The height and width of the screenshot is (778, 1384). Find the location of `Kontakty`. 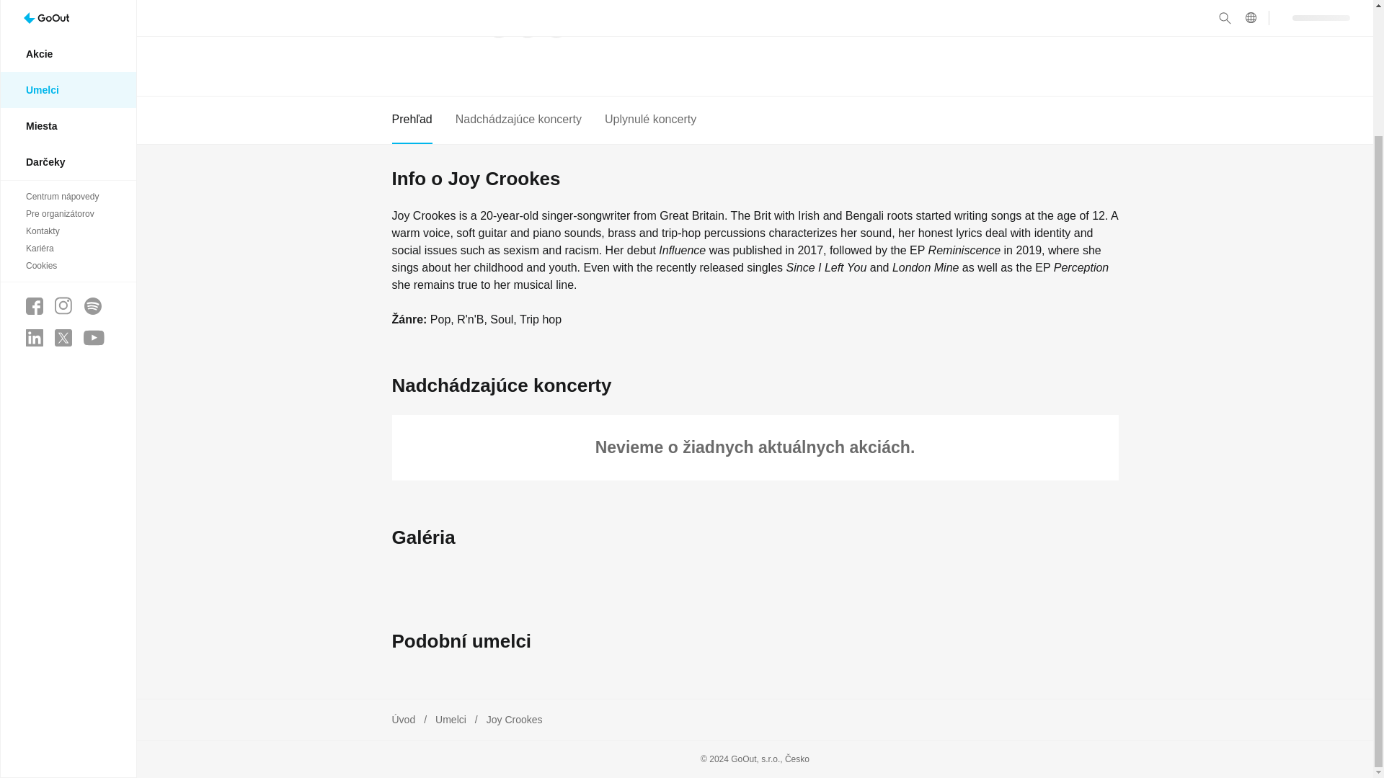

Kontakty is located at coordinates (68, 76).